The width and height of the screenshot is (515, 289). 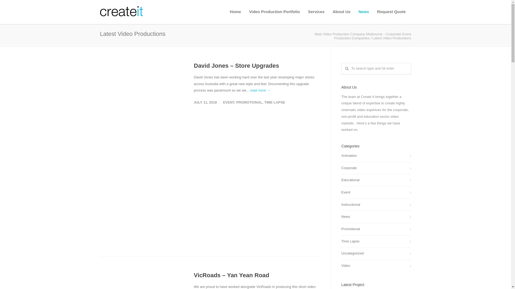 What do you see at coordinates (316, 12) in the screenshot?
I see `Services` at bounding box center [316, 12].